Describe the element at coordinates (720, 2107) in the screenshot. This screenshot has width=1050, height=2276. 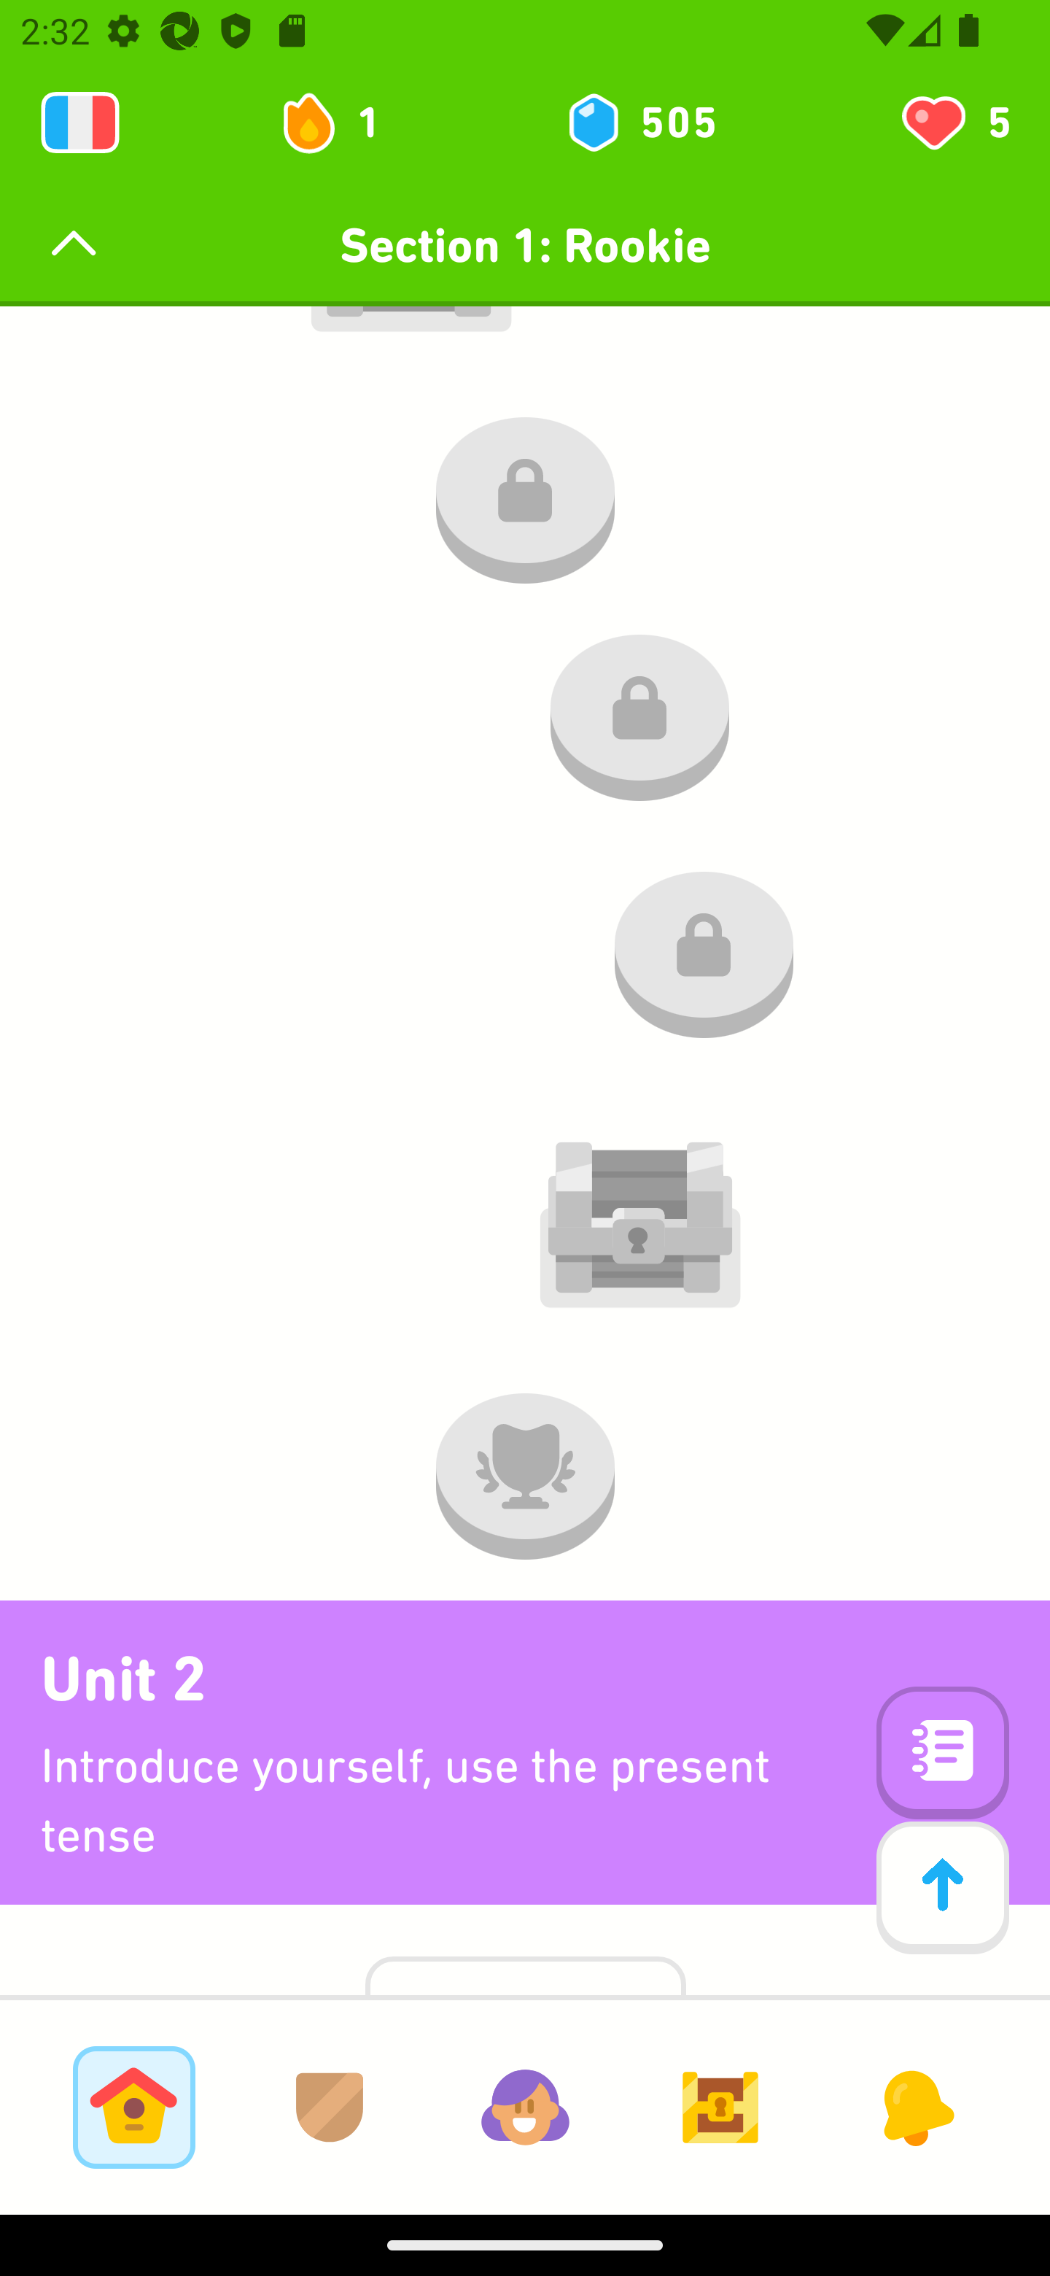
I see `Goals Tab` at that location.